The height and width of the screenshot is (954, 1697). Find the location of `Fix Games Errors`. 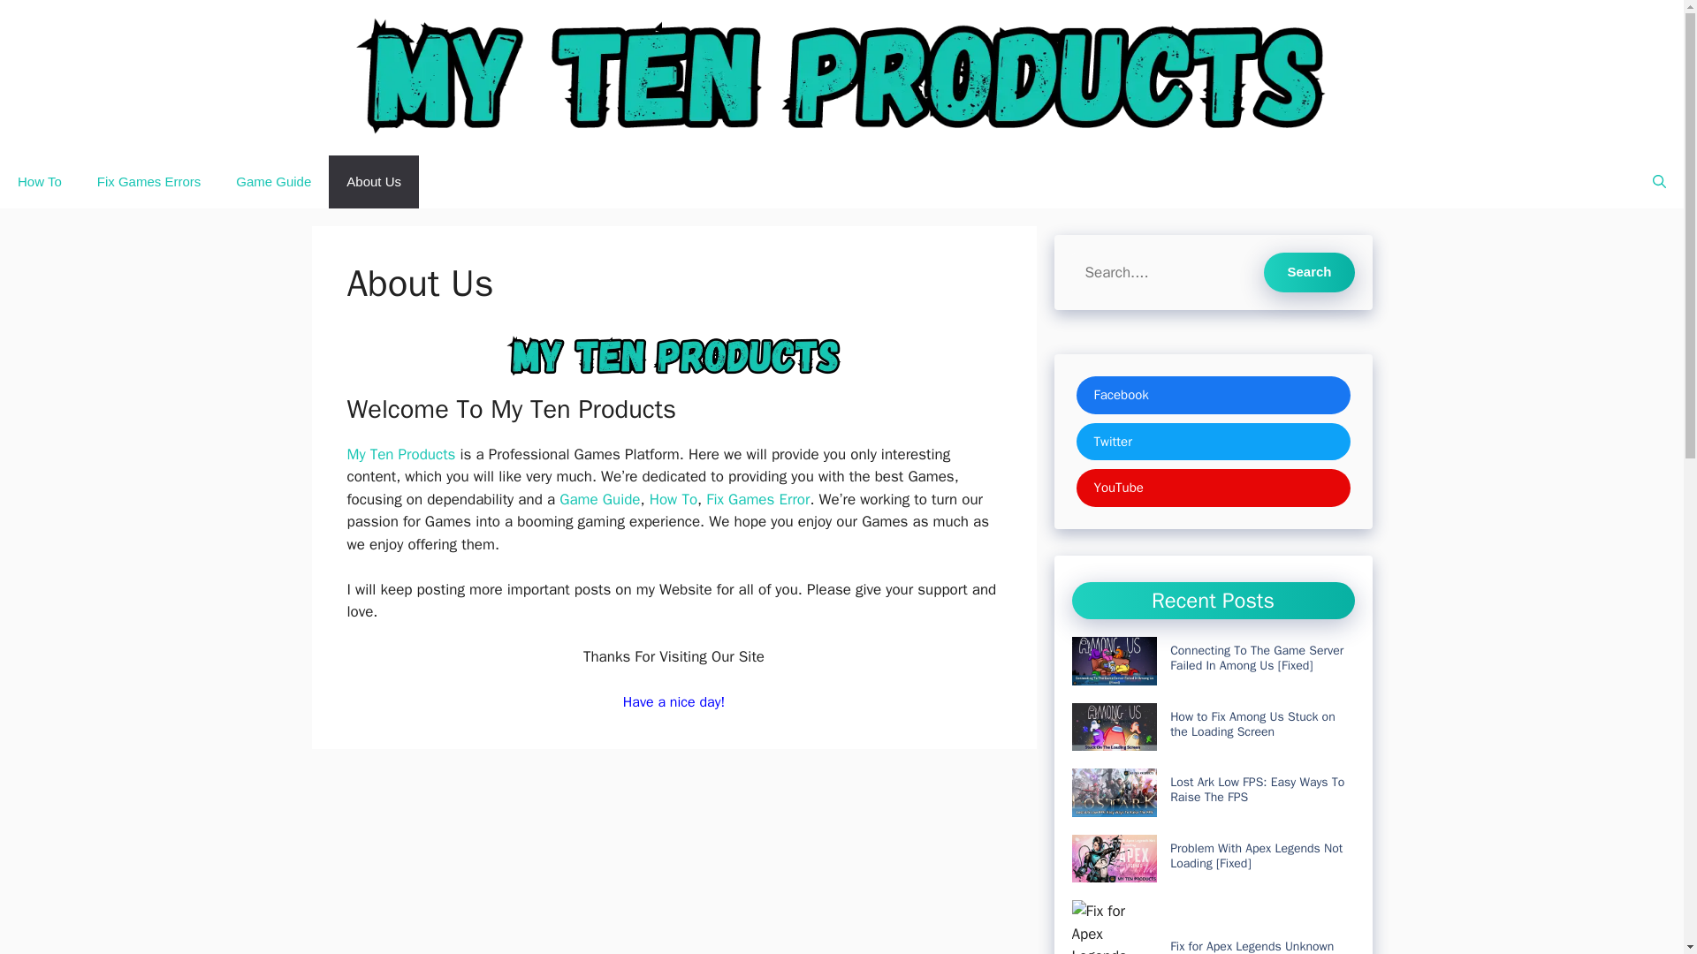

Fix Games Errors is located at coordinates (148, 182).